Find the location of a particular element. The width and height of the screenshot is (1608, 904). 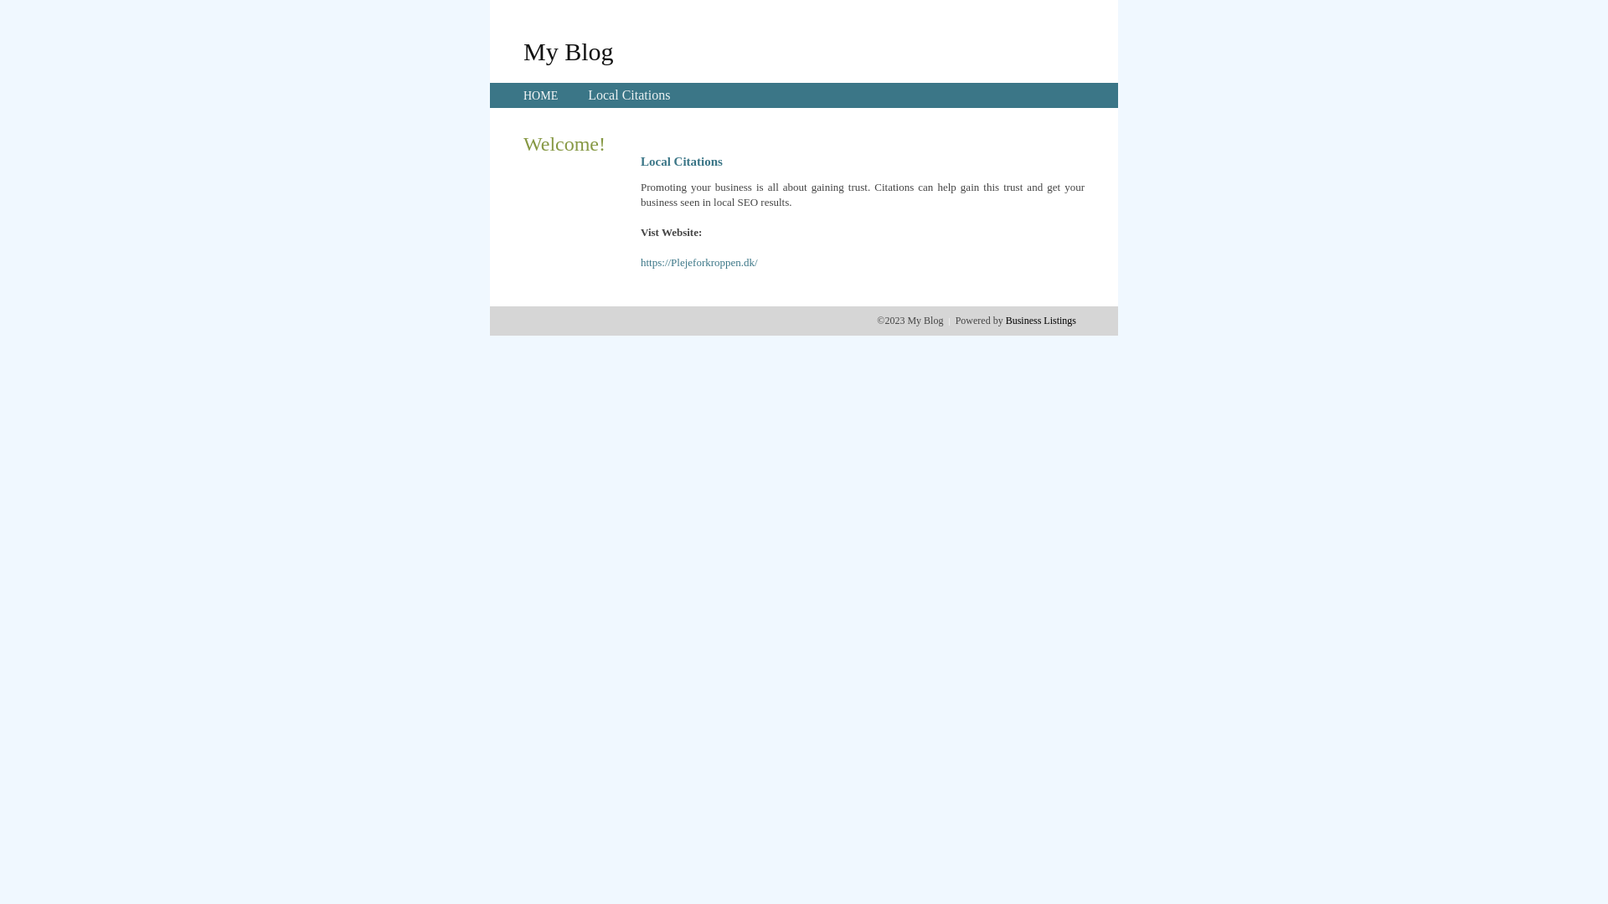

https://Plejeforkroppen.dk/ is located at coordinates (699, 263).